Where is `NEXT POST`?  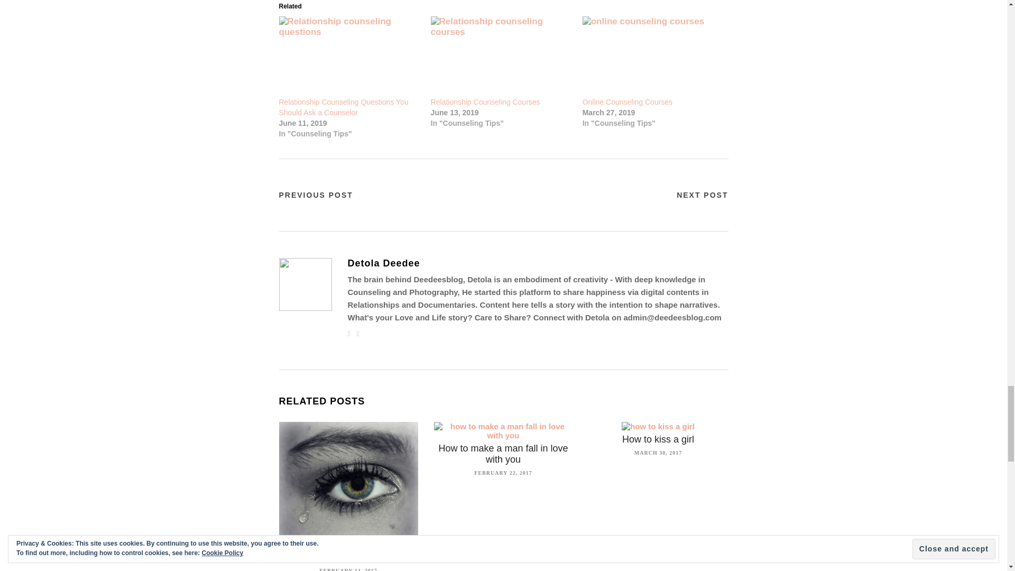 NEXT POST is located at coordinates (702, 195).